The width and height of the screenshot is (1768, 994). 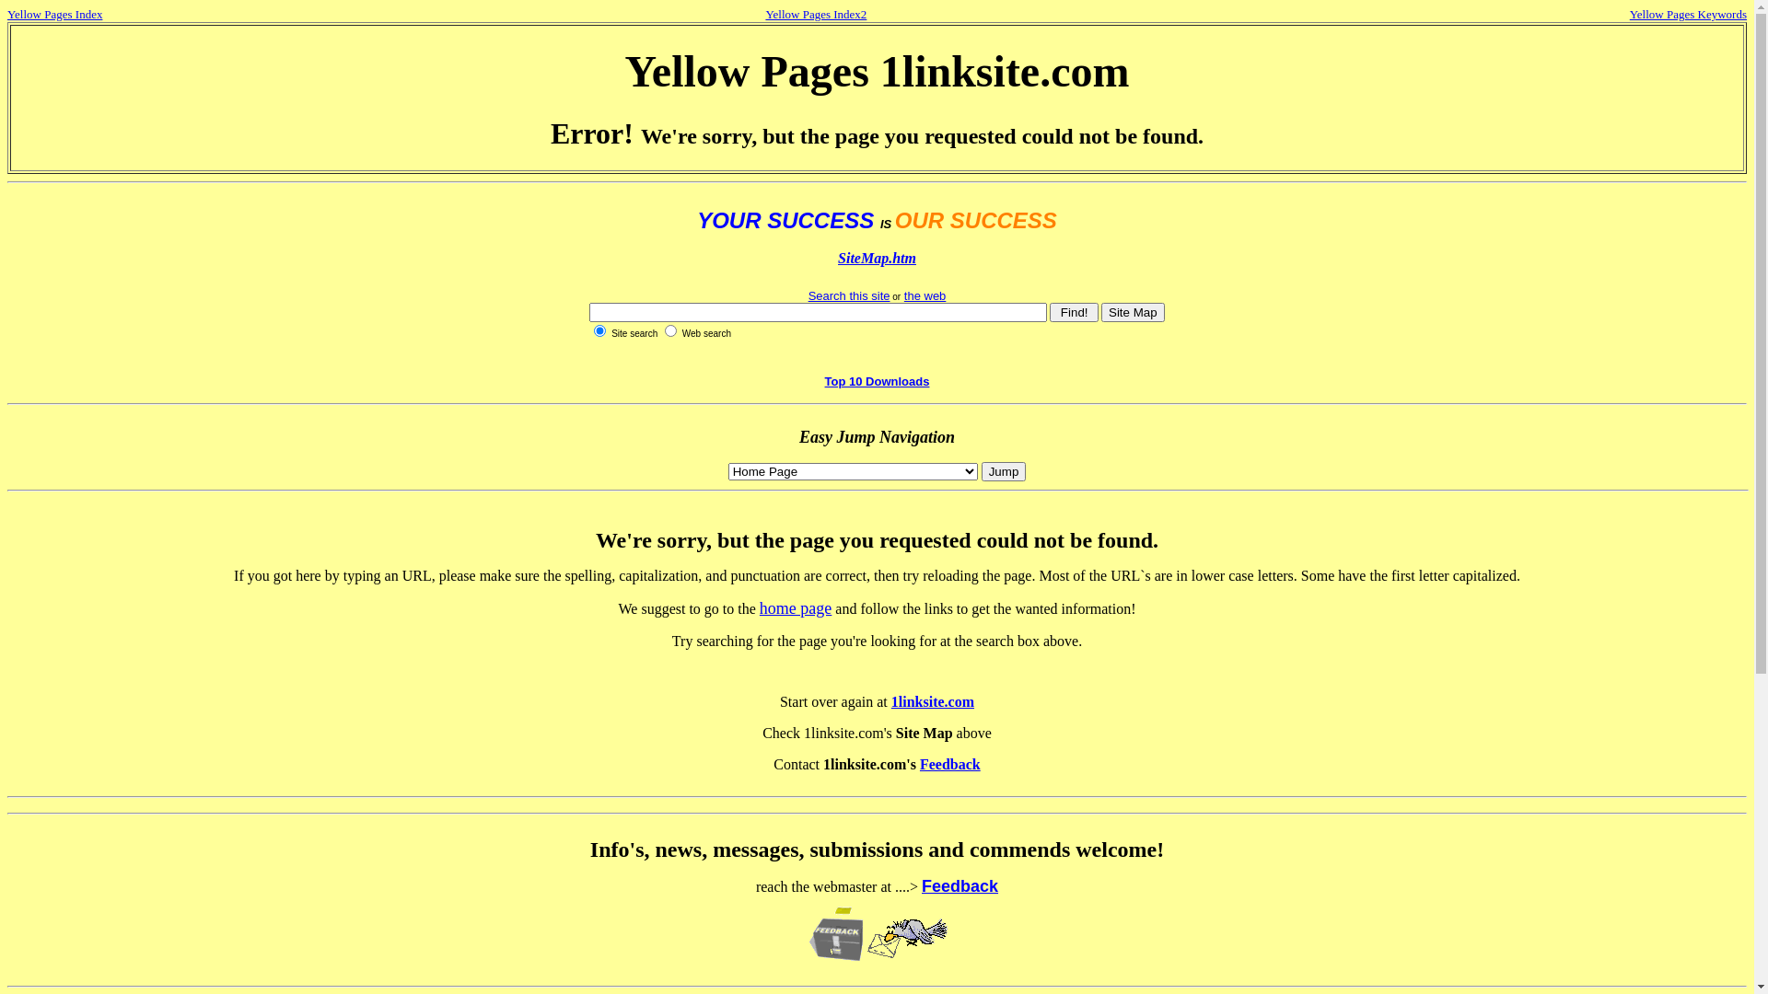 What do you see at coordinates (933, 701) in the screenshot?
I see `1linksite.com` at bounding box center [933, 701].